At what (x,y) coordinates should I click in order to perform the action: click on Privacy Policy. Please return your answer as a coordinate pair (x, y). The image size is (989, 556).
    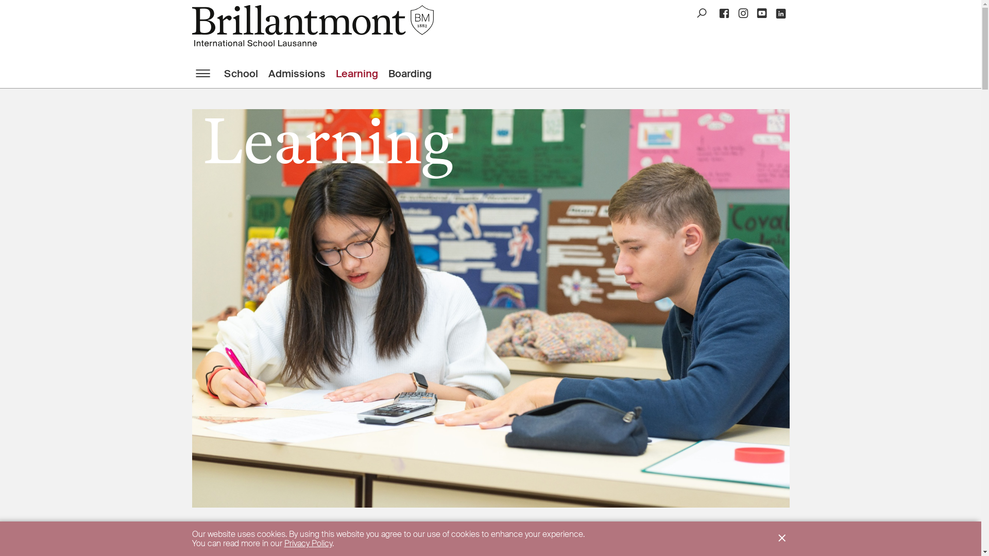
    Looking at the image, I should click on (308, 544).